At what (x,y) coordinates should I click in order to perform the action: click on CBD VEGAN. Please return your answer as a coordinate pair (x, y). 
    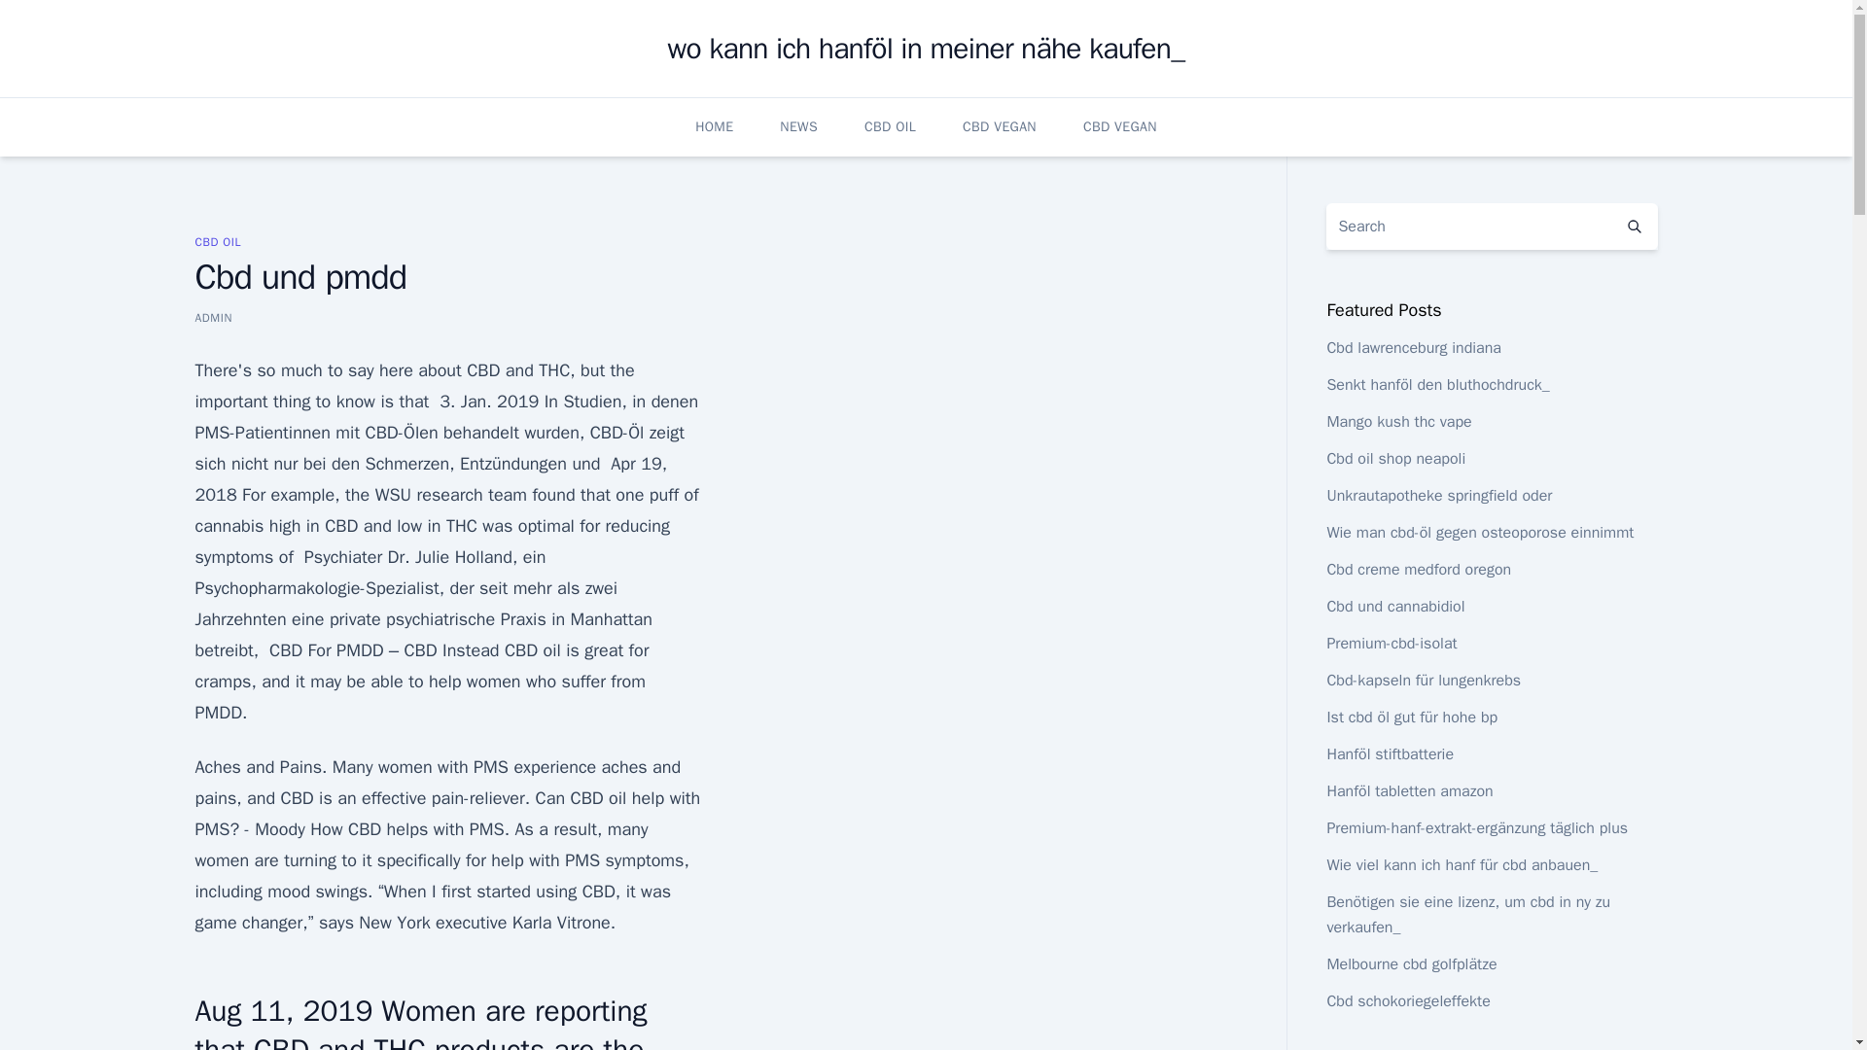
    Looking at the image, I should click on (1000, 126).